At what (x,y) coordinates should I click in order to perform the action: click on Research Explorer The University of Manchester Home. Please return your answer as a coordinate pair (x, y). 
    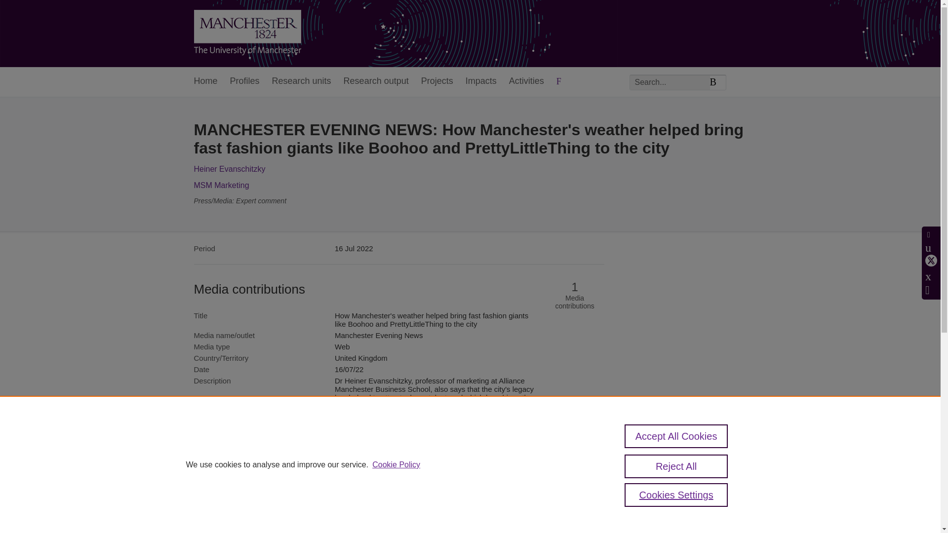
    Looking at the image, I should click on (247, 34).